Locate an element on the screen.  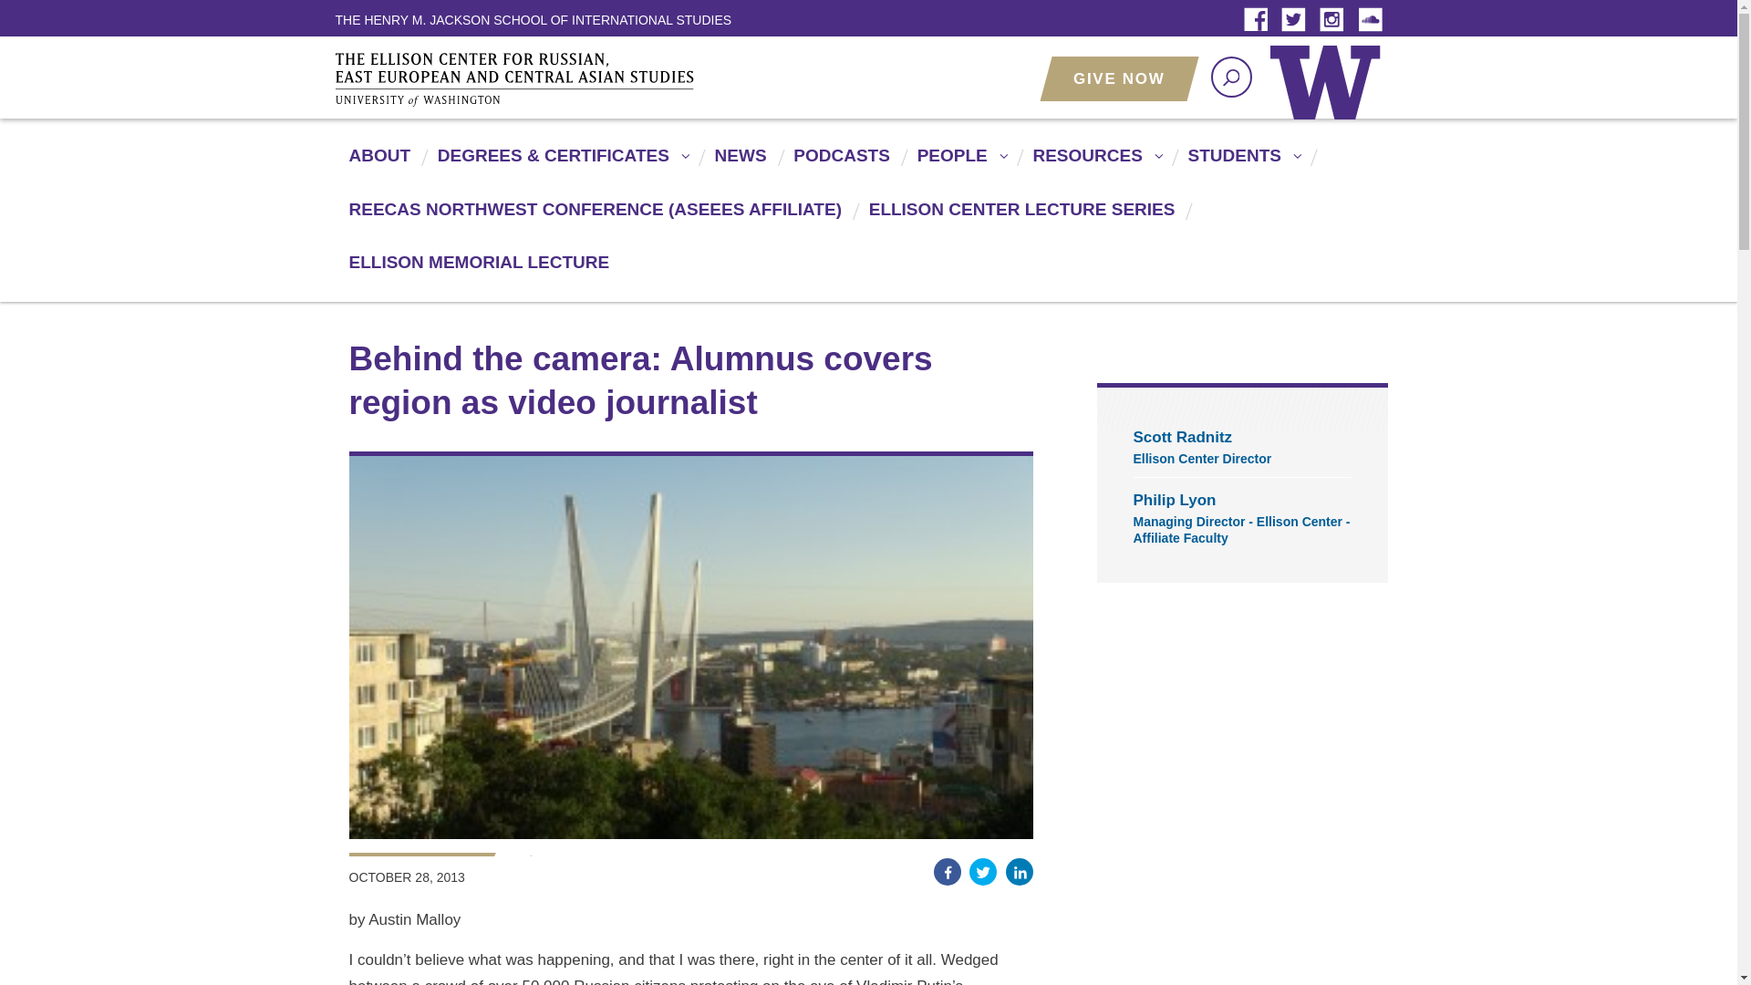
PEOPLE is located at coordinates (959, 164).